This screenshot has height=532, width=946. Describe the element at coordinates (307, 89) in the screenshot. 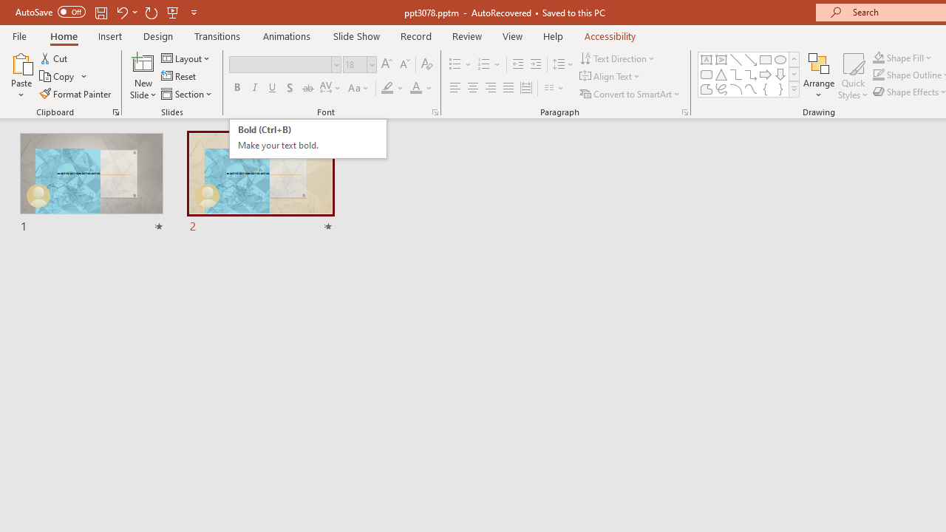

I see `Strikethrough` at that location.